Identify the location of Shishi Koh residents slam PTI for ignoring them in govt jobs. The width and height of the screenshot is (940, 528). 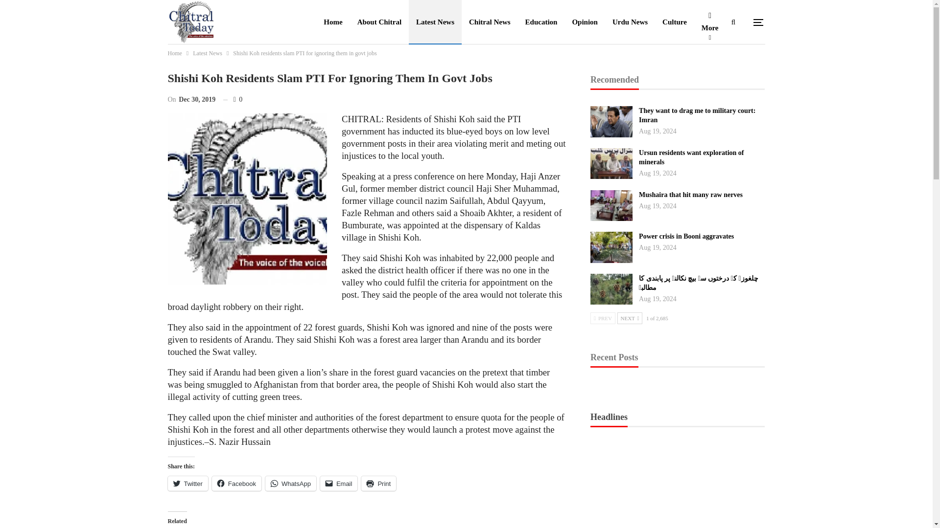
(247, 199).